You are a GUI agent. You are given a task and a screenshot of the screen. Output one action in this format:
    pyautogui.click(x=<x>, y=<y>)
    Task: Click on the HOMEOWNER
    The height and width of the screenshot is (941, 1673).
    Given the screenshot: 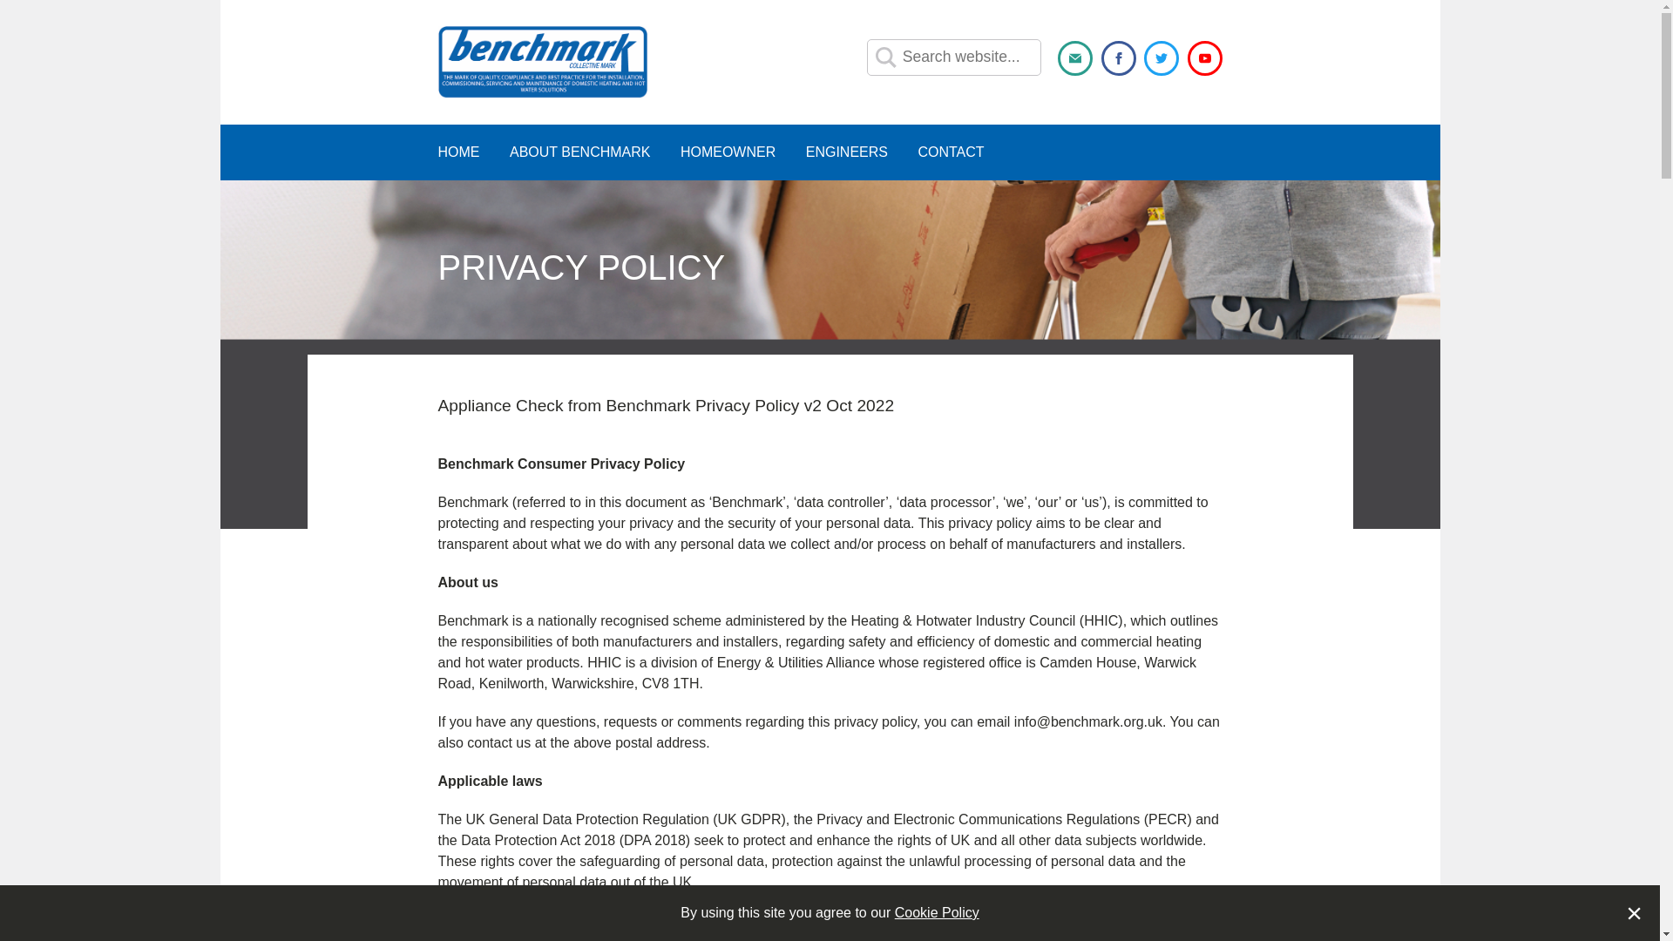 What is the action you would take?
    pyautogui.click(x=728, y=152)
    